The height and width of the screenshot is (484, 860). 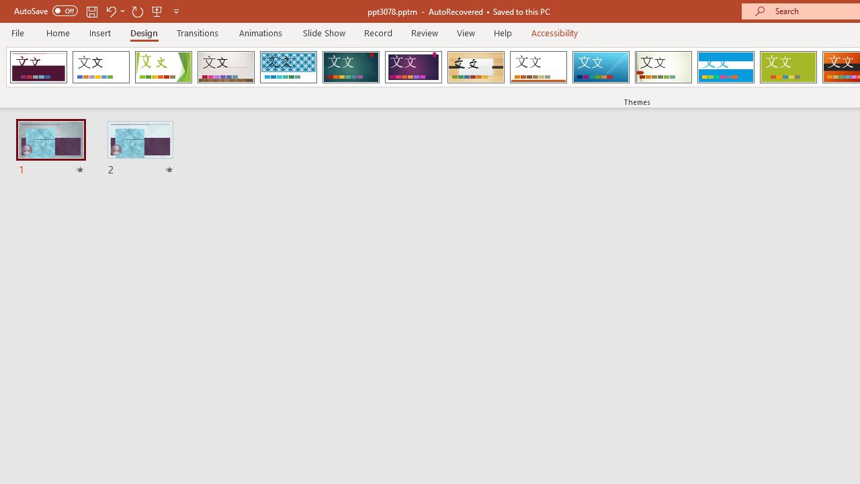 What do you see at coordinates (164, 67) in the screenshot?
I see `Facet` at bounding box center [164, 67].